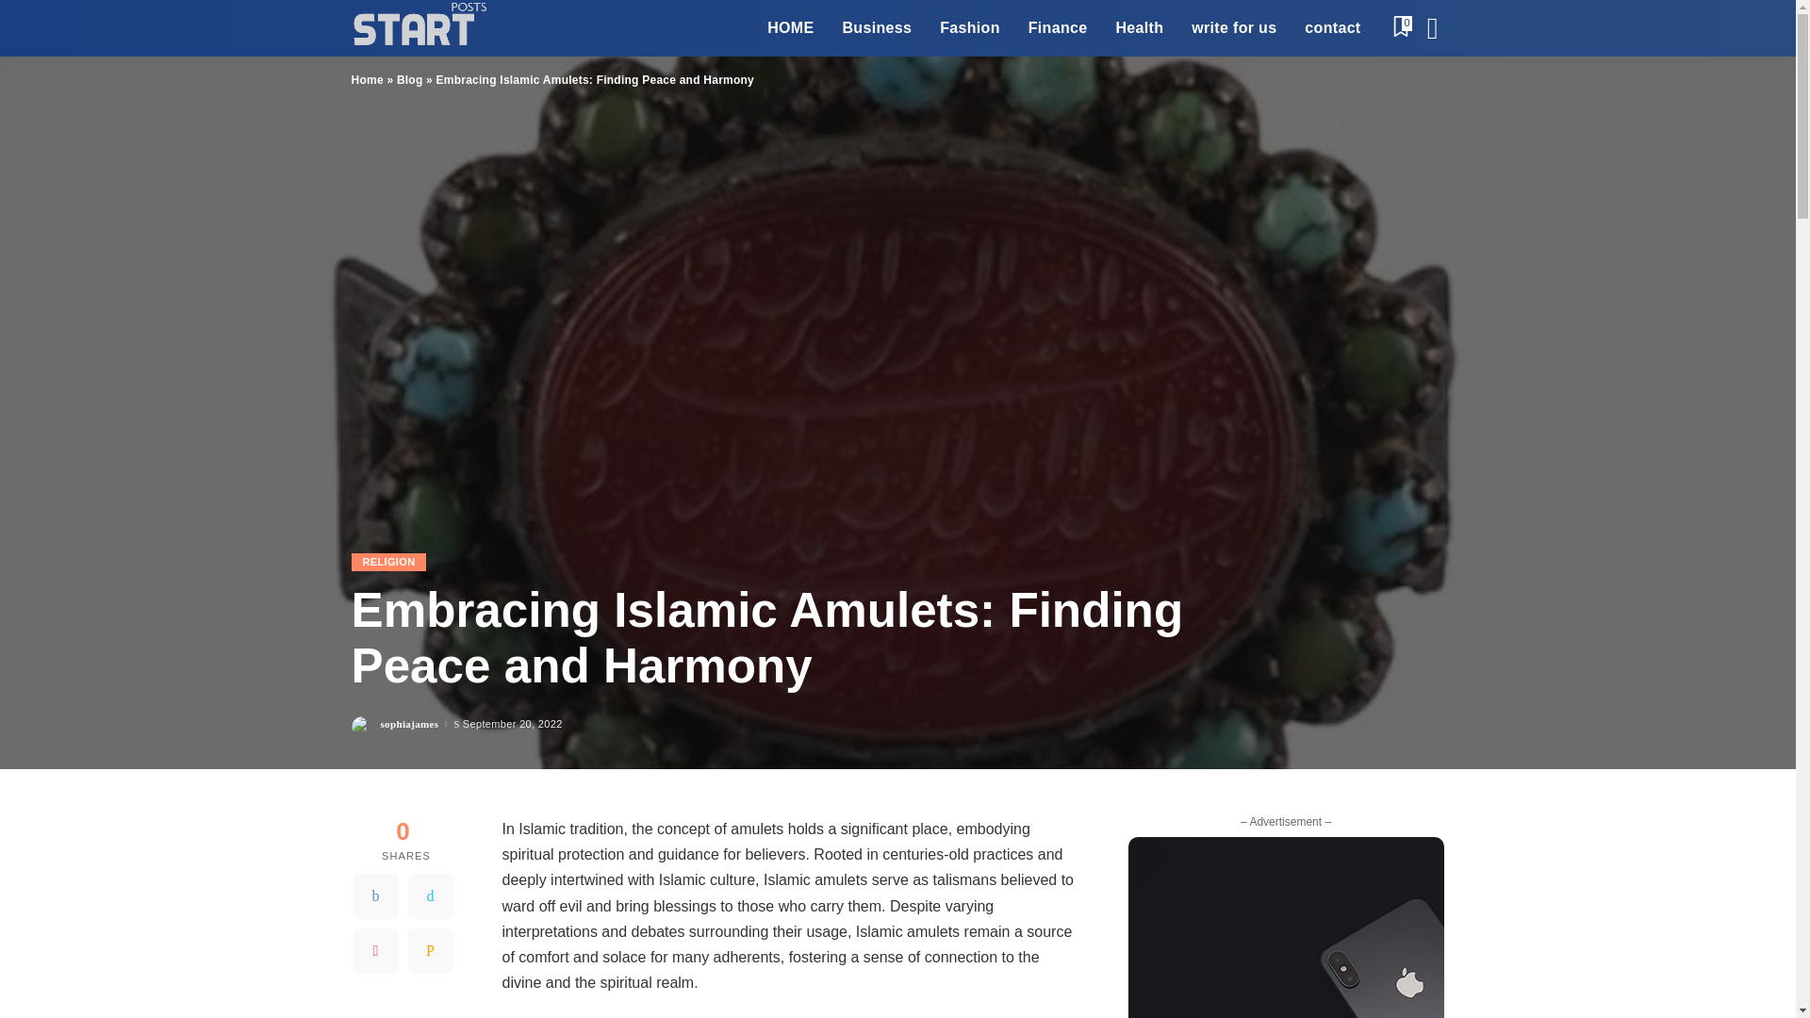  I want to click on write for us, so click(1233, 28).